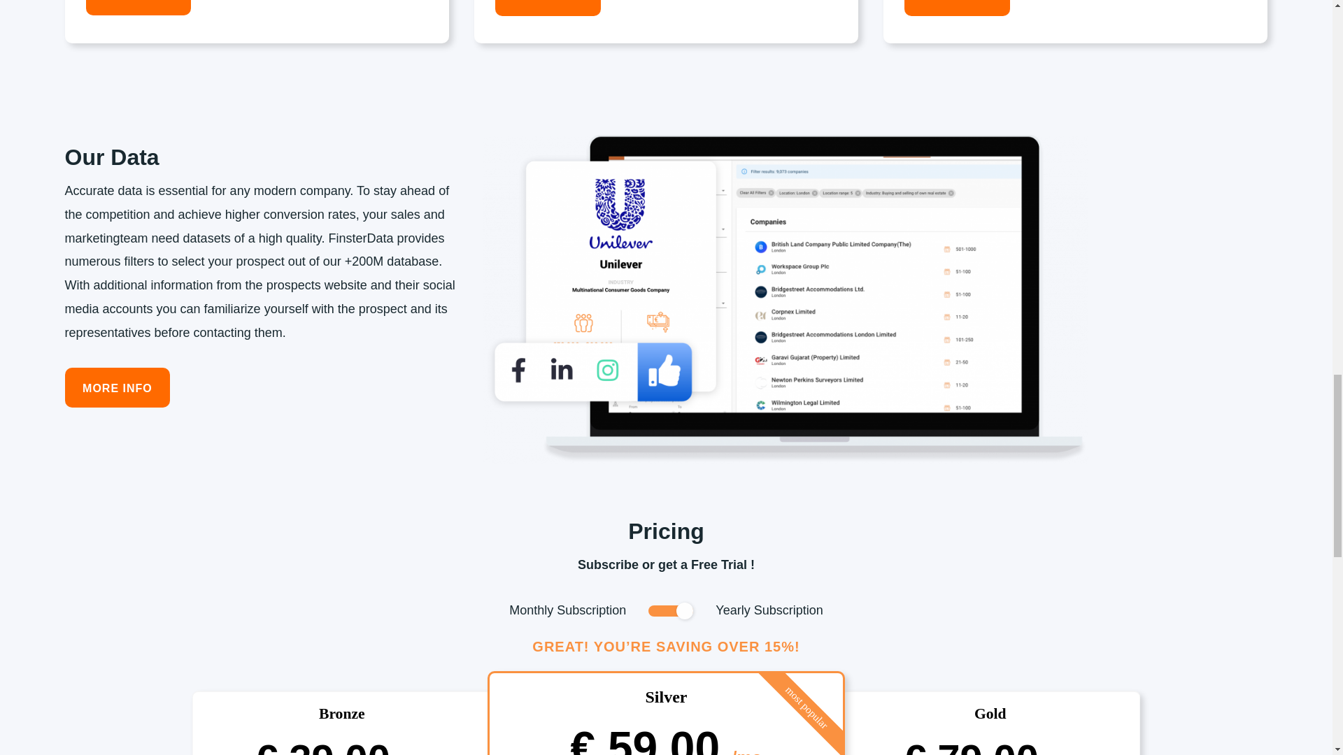 Image resolution: width=1343 pixels, height=755 pixels. Describe the element at coordinates (548, 8) in the screenshot. I see `MORE INFO` at that location.